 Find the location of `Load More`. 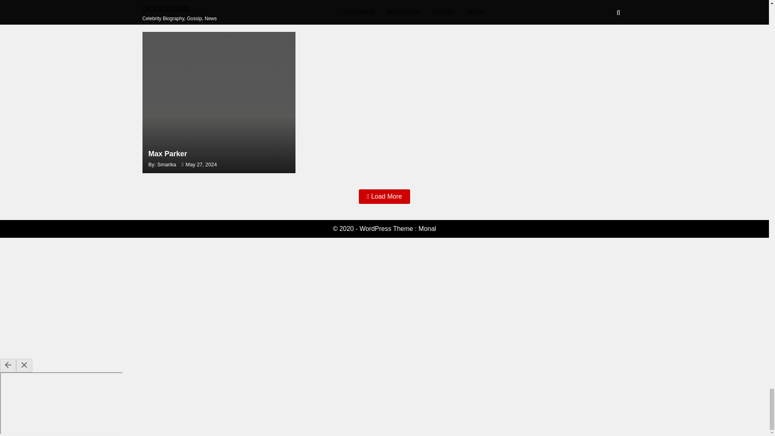

Load More is located at coordinates (542, 12).